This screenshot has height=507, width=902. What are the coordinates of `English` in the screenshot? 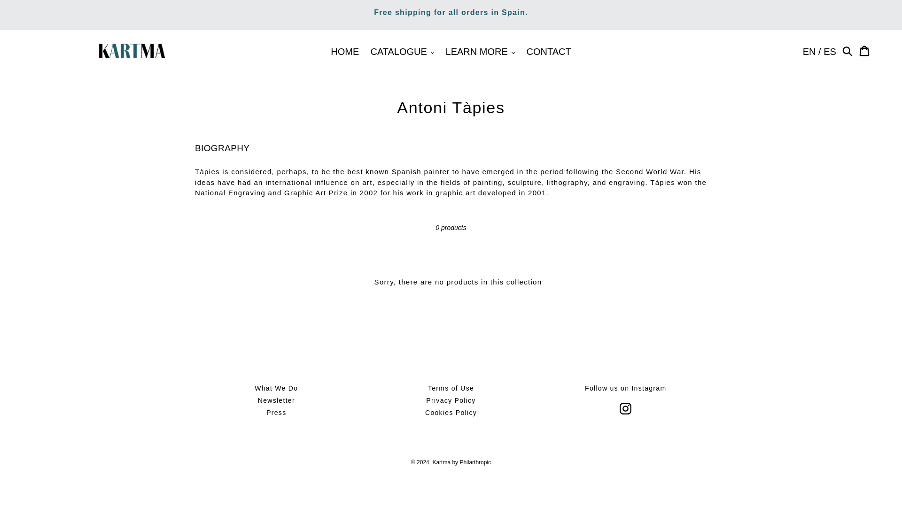 It's located at (809, 52).